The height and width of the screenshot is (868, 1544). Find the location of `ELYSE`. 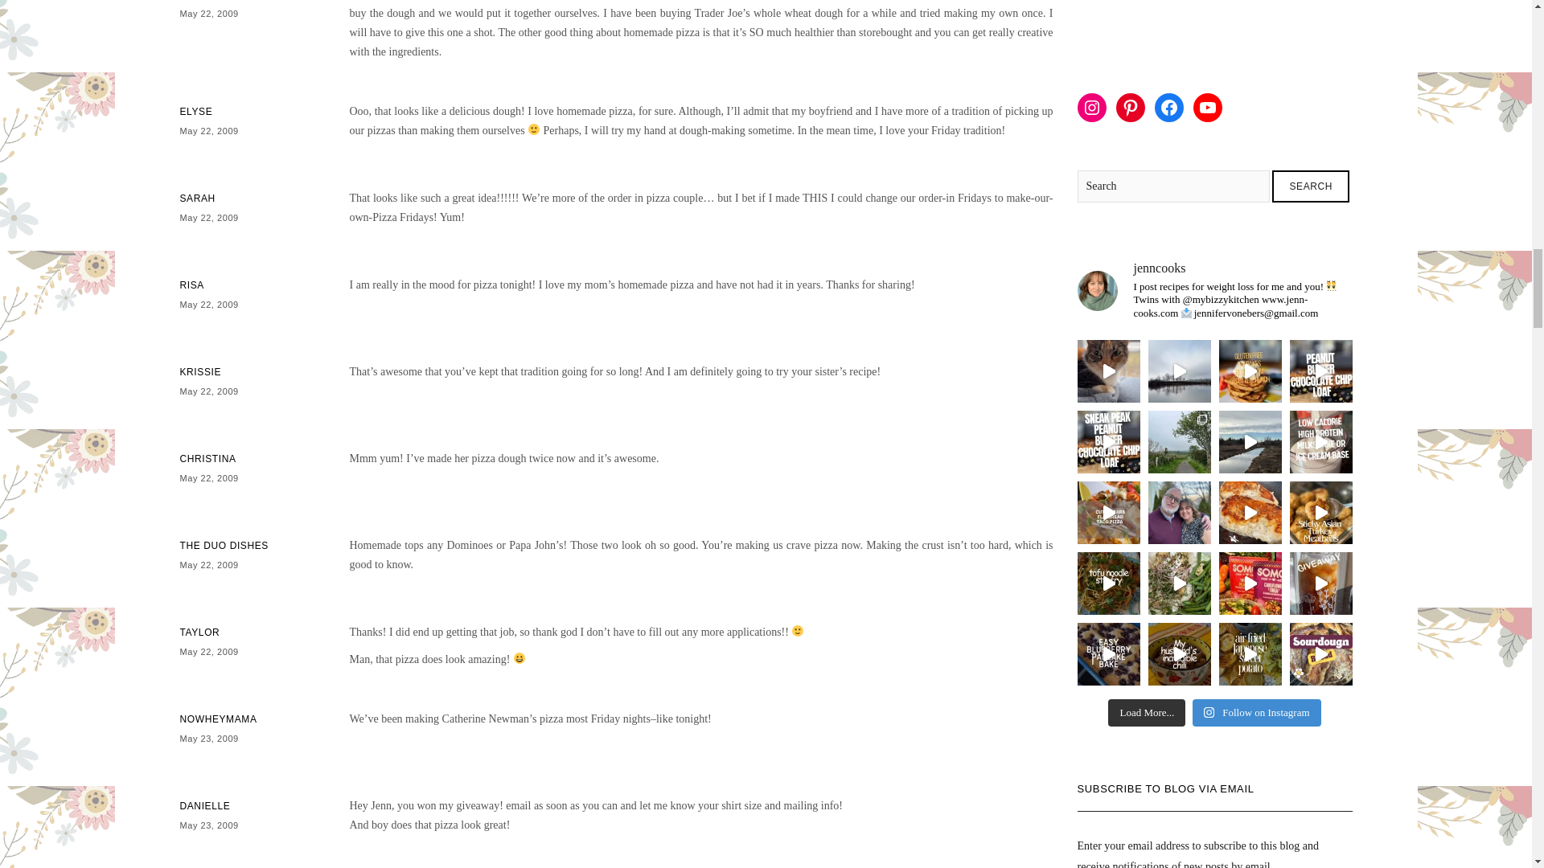

ELYSE is located at coordinates (196, 111).